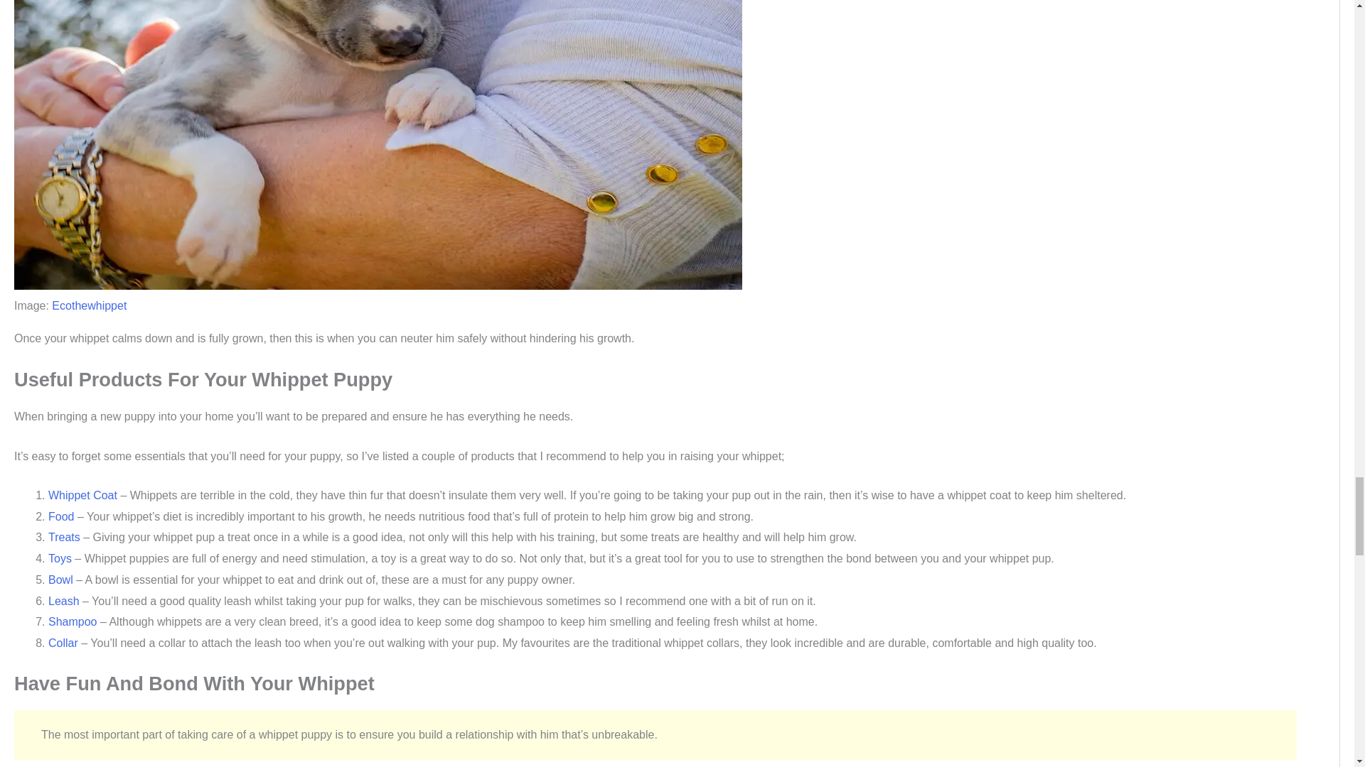 This screenshot has height=767, width=1365. What do you see at coordinates (82, 496) in the screenshot?
I see `Whippet Coat` at bounding box center [82, 496].